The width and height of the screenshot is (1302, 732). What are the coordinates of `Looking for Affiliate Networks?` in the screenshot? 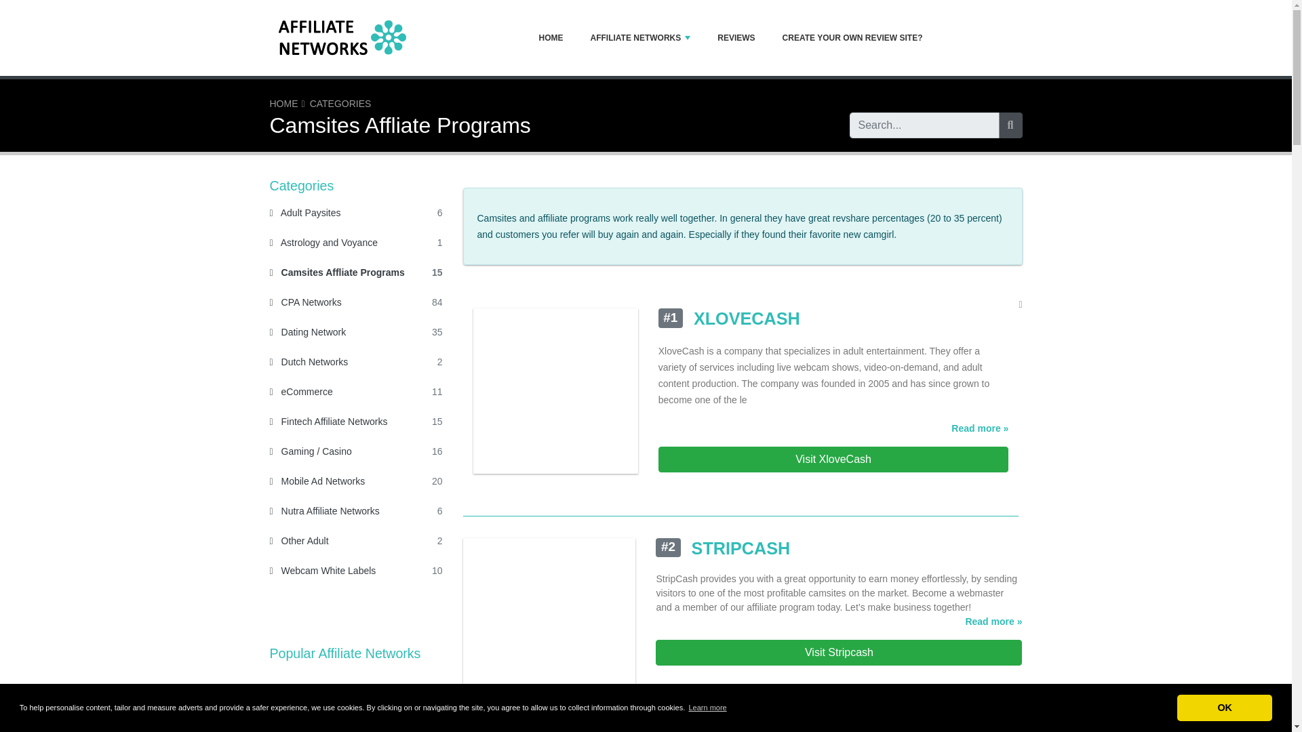 It's located at (283, 103).